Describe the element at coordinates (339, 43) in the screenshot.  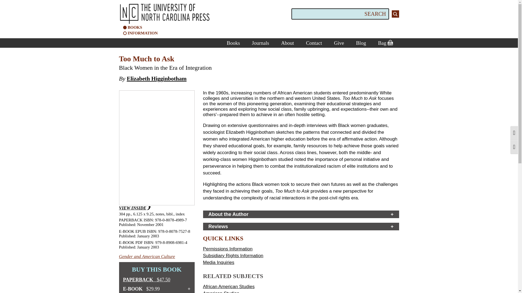
I see `Give` at that location.